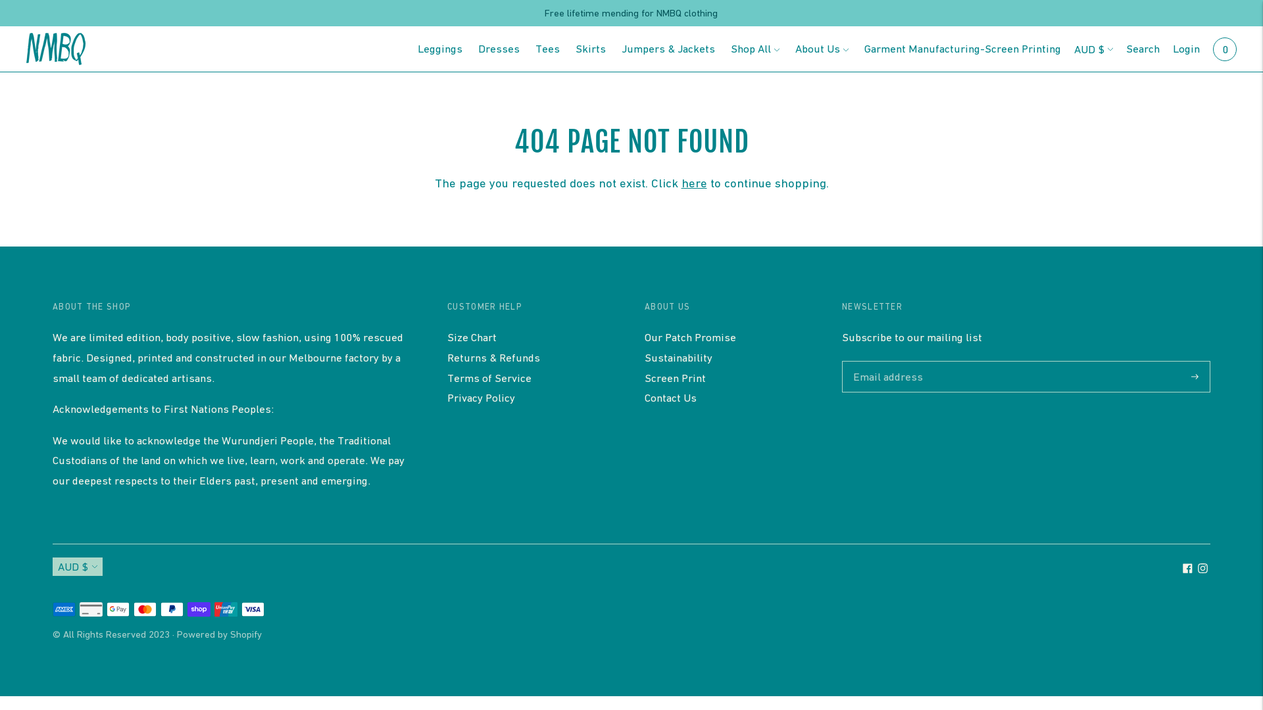 This screenshot has width=1263, height=710. I want to click on Size Chart, so click(472, 337).